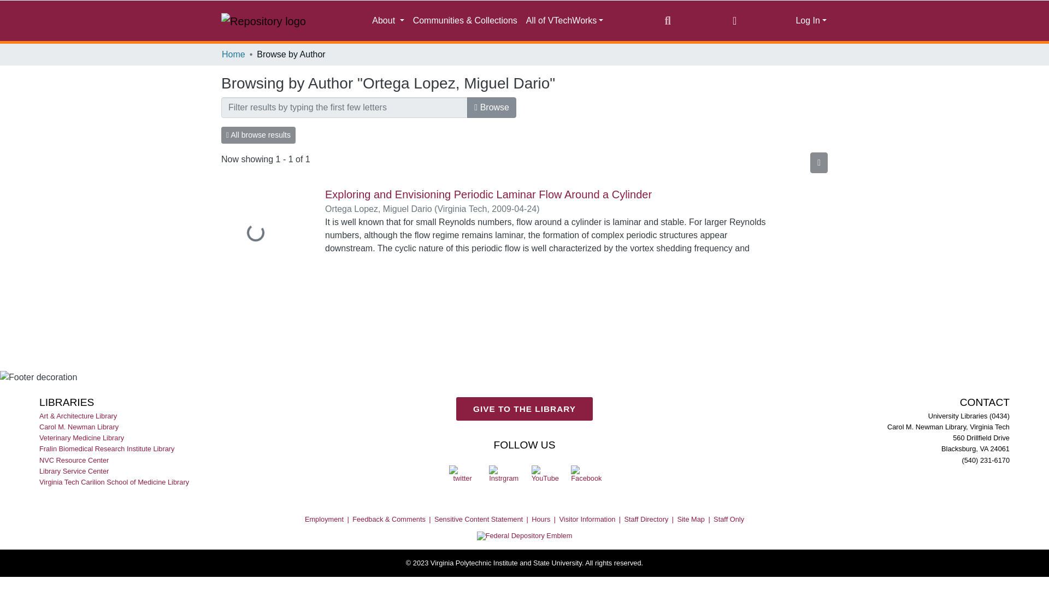 Image resolution: width=1049 pixels, height=590 pixels. What do you see at coordinates (388, 21) in the screenshot?
I see `About` at bounding box center [388, 21].